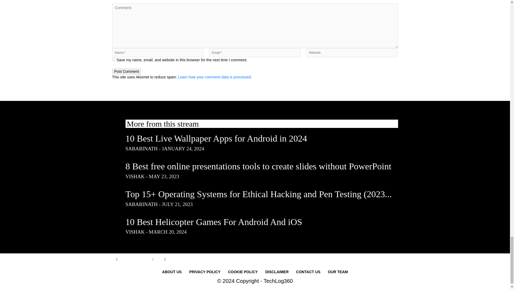 The width and height of the screenshot is (514, 289). What do you see at coordinates (126, 71) in the screenshot?
I see `Post Comment` at bounding box center [126, 71].